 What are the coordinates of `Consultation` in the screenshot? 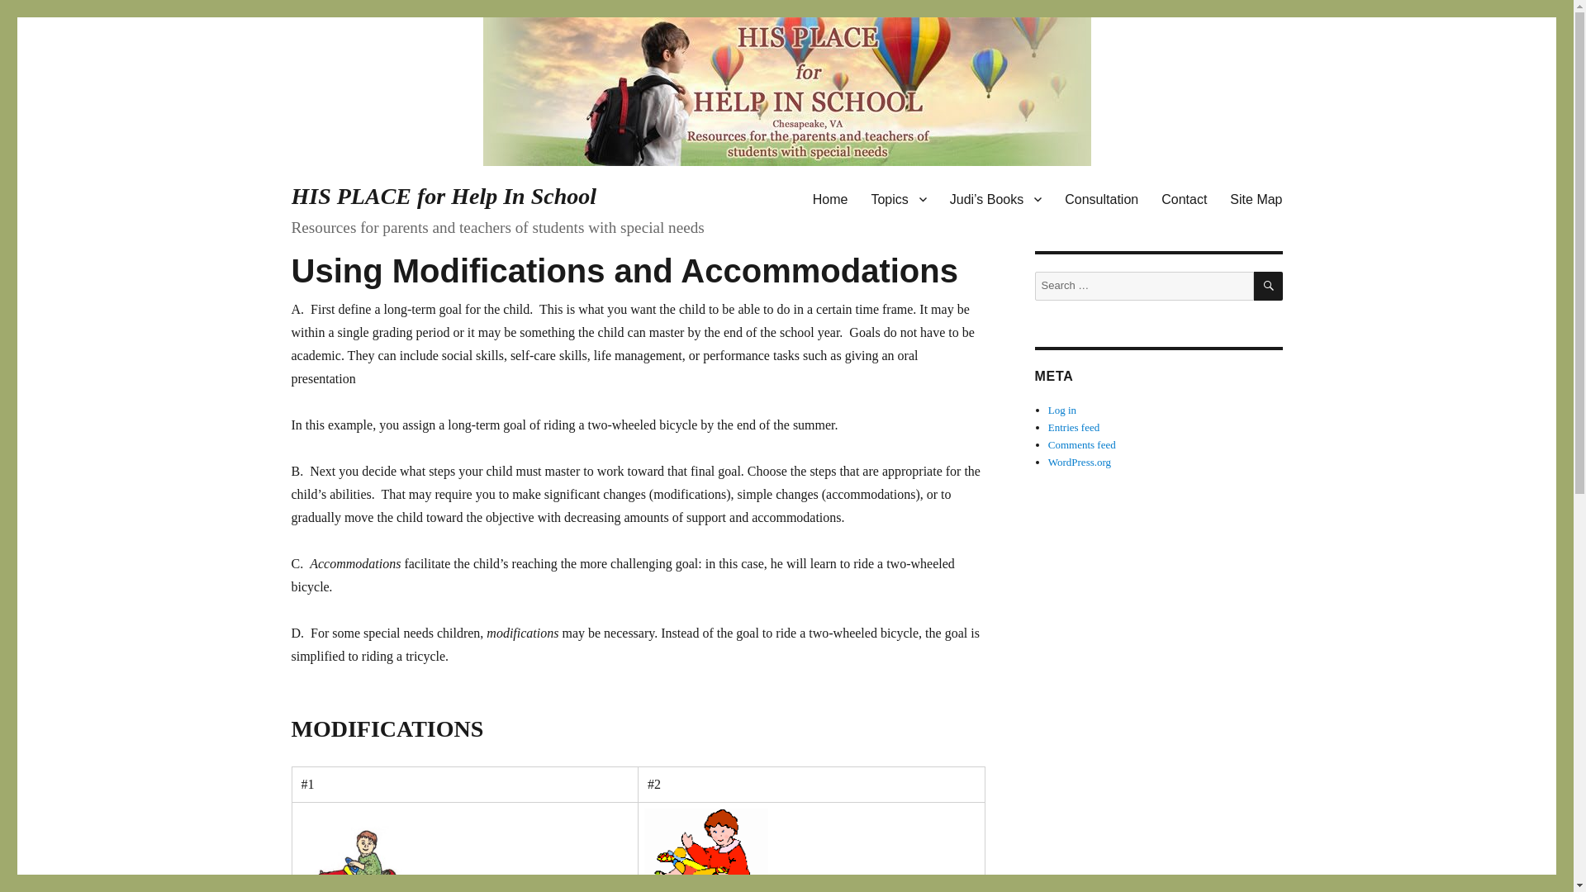 It's located at (1101, 199).